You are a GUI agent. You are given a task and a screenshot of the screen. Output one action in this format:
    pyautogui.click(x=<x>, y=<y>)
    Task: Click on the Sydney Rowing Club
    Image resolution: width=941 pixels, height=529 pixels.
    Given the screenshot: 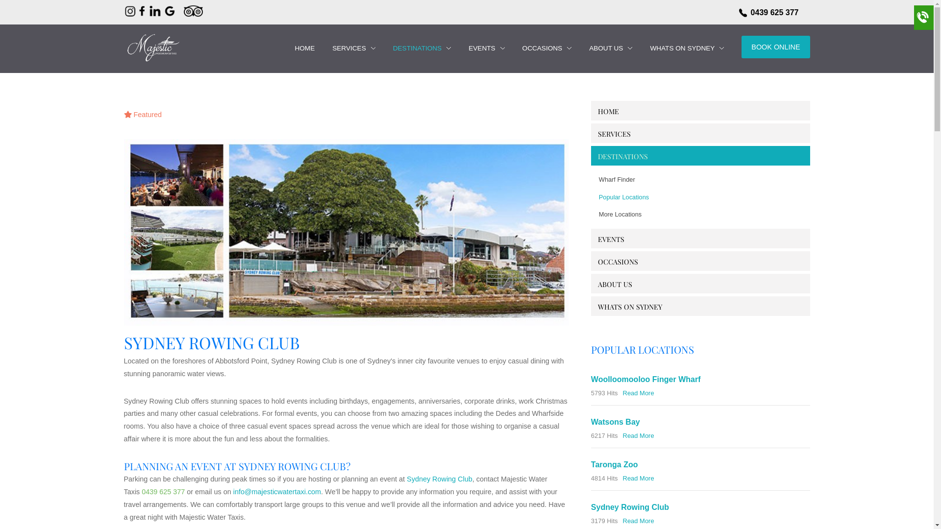 What is the action you would take?
    pyautogui.click(x=630, y=507)
    